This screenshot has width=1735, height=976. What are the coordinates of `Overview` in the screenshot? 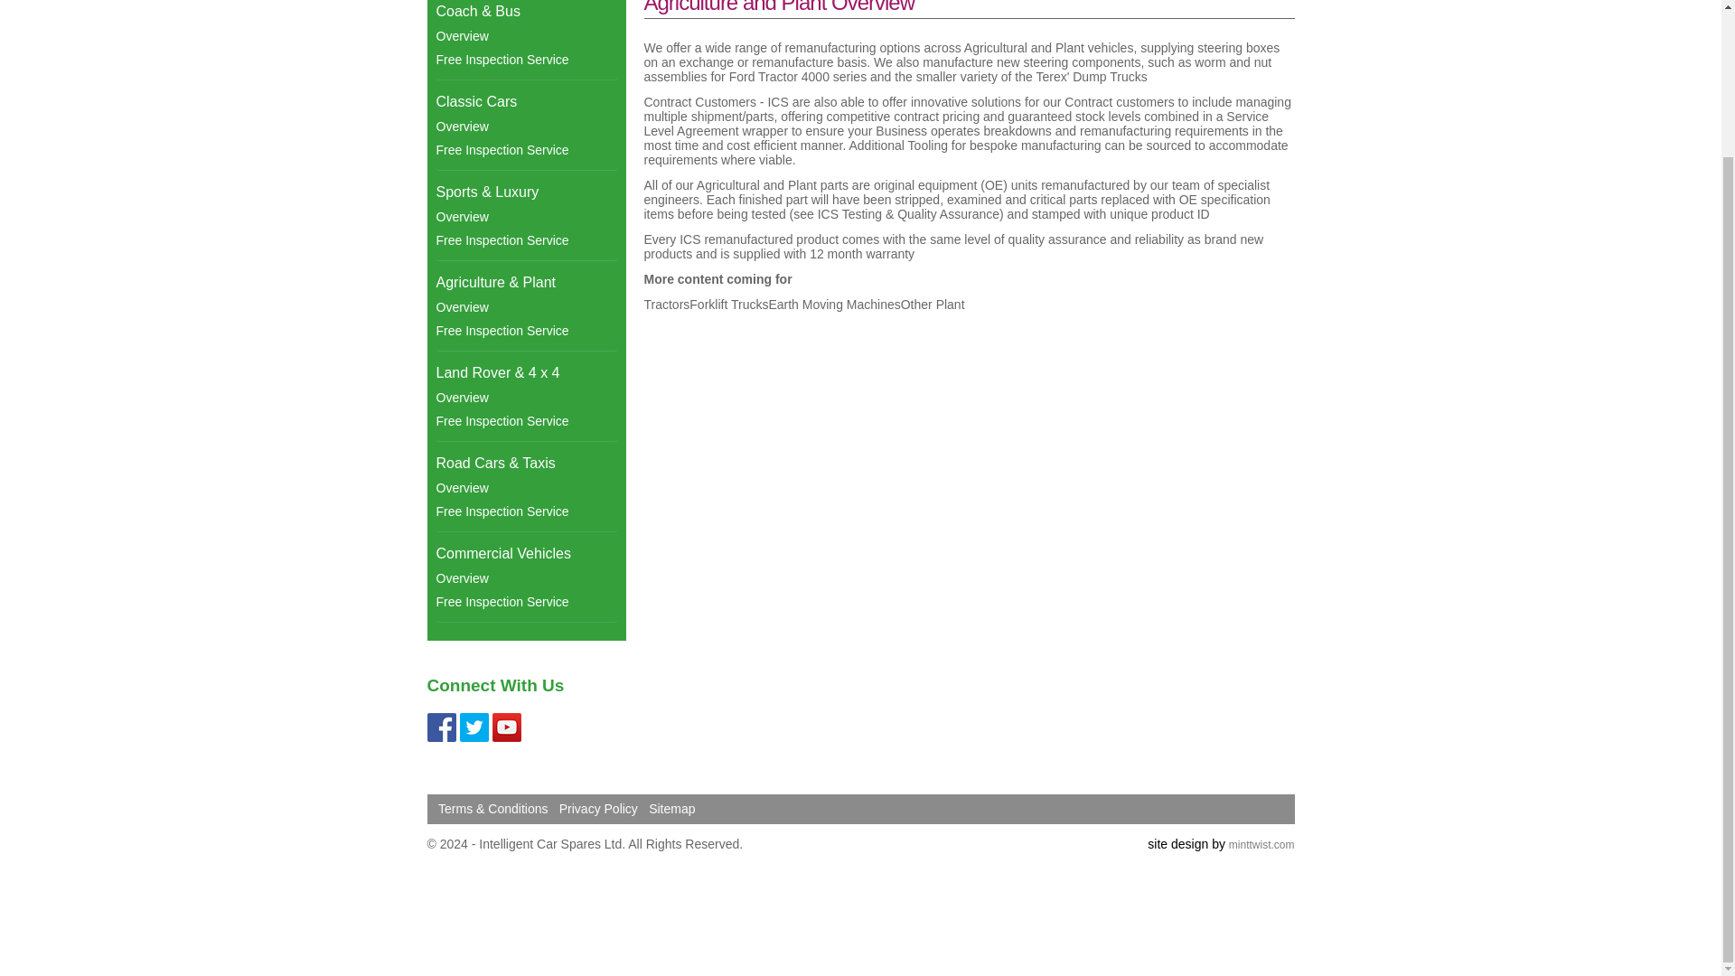 It's located at (525, 127).